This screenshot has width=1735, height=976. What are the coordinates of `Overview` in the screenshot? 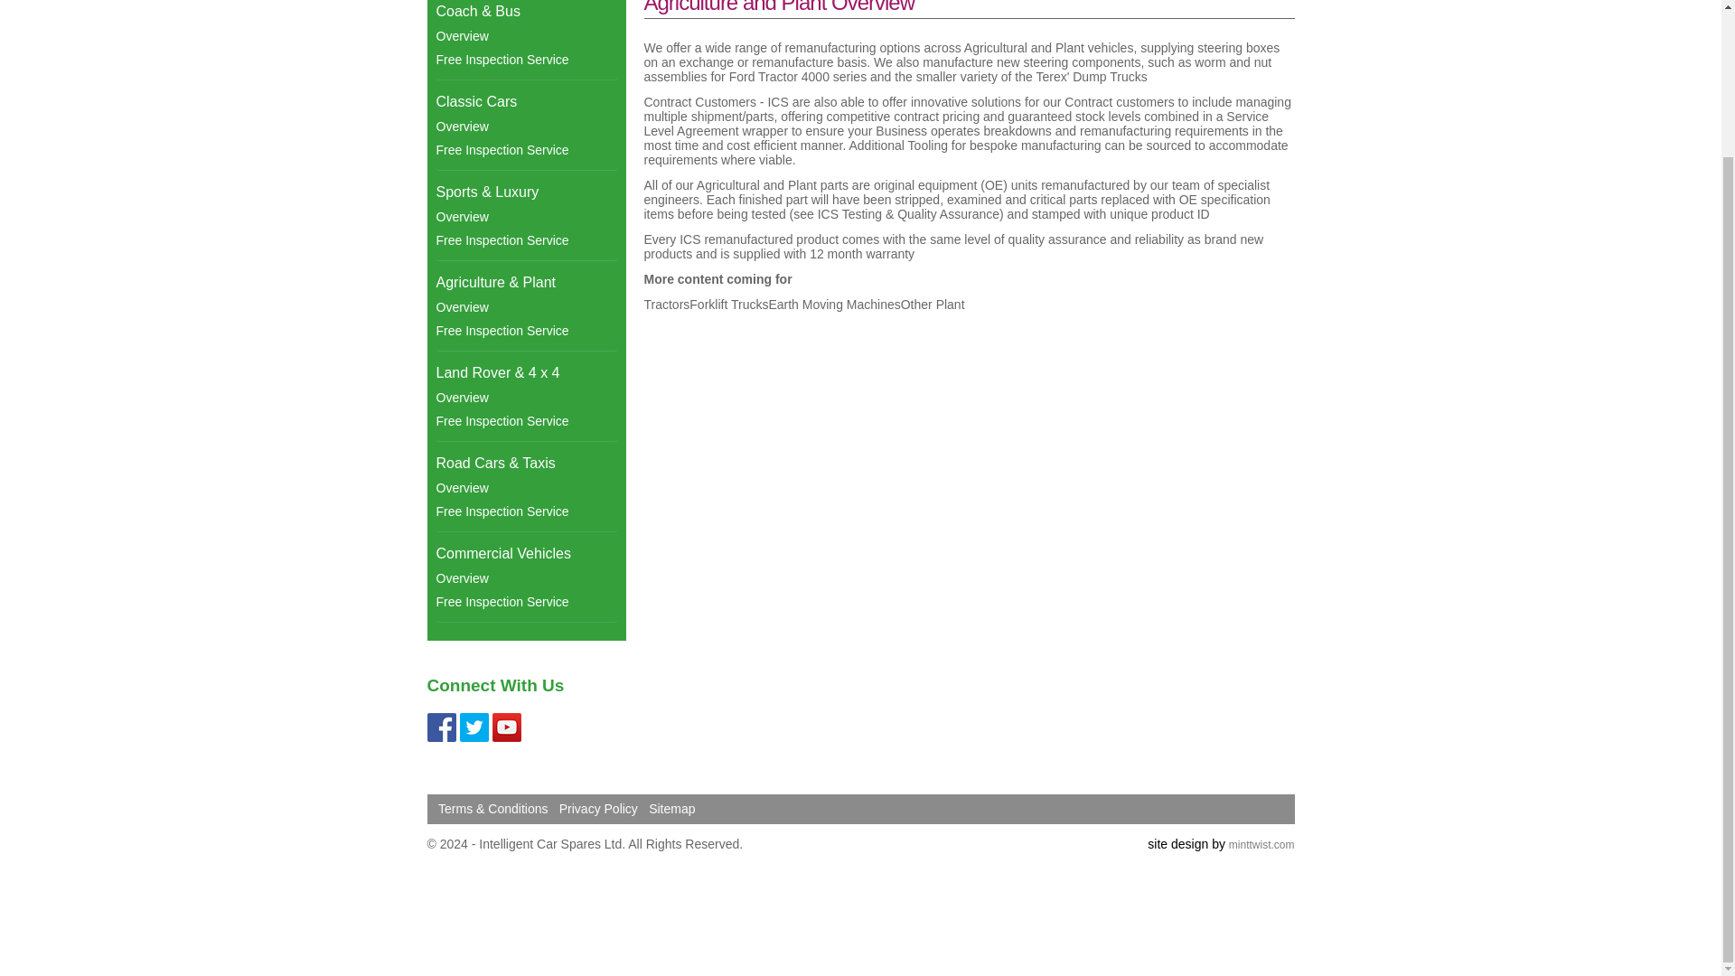 It's located at (525, 127).